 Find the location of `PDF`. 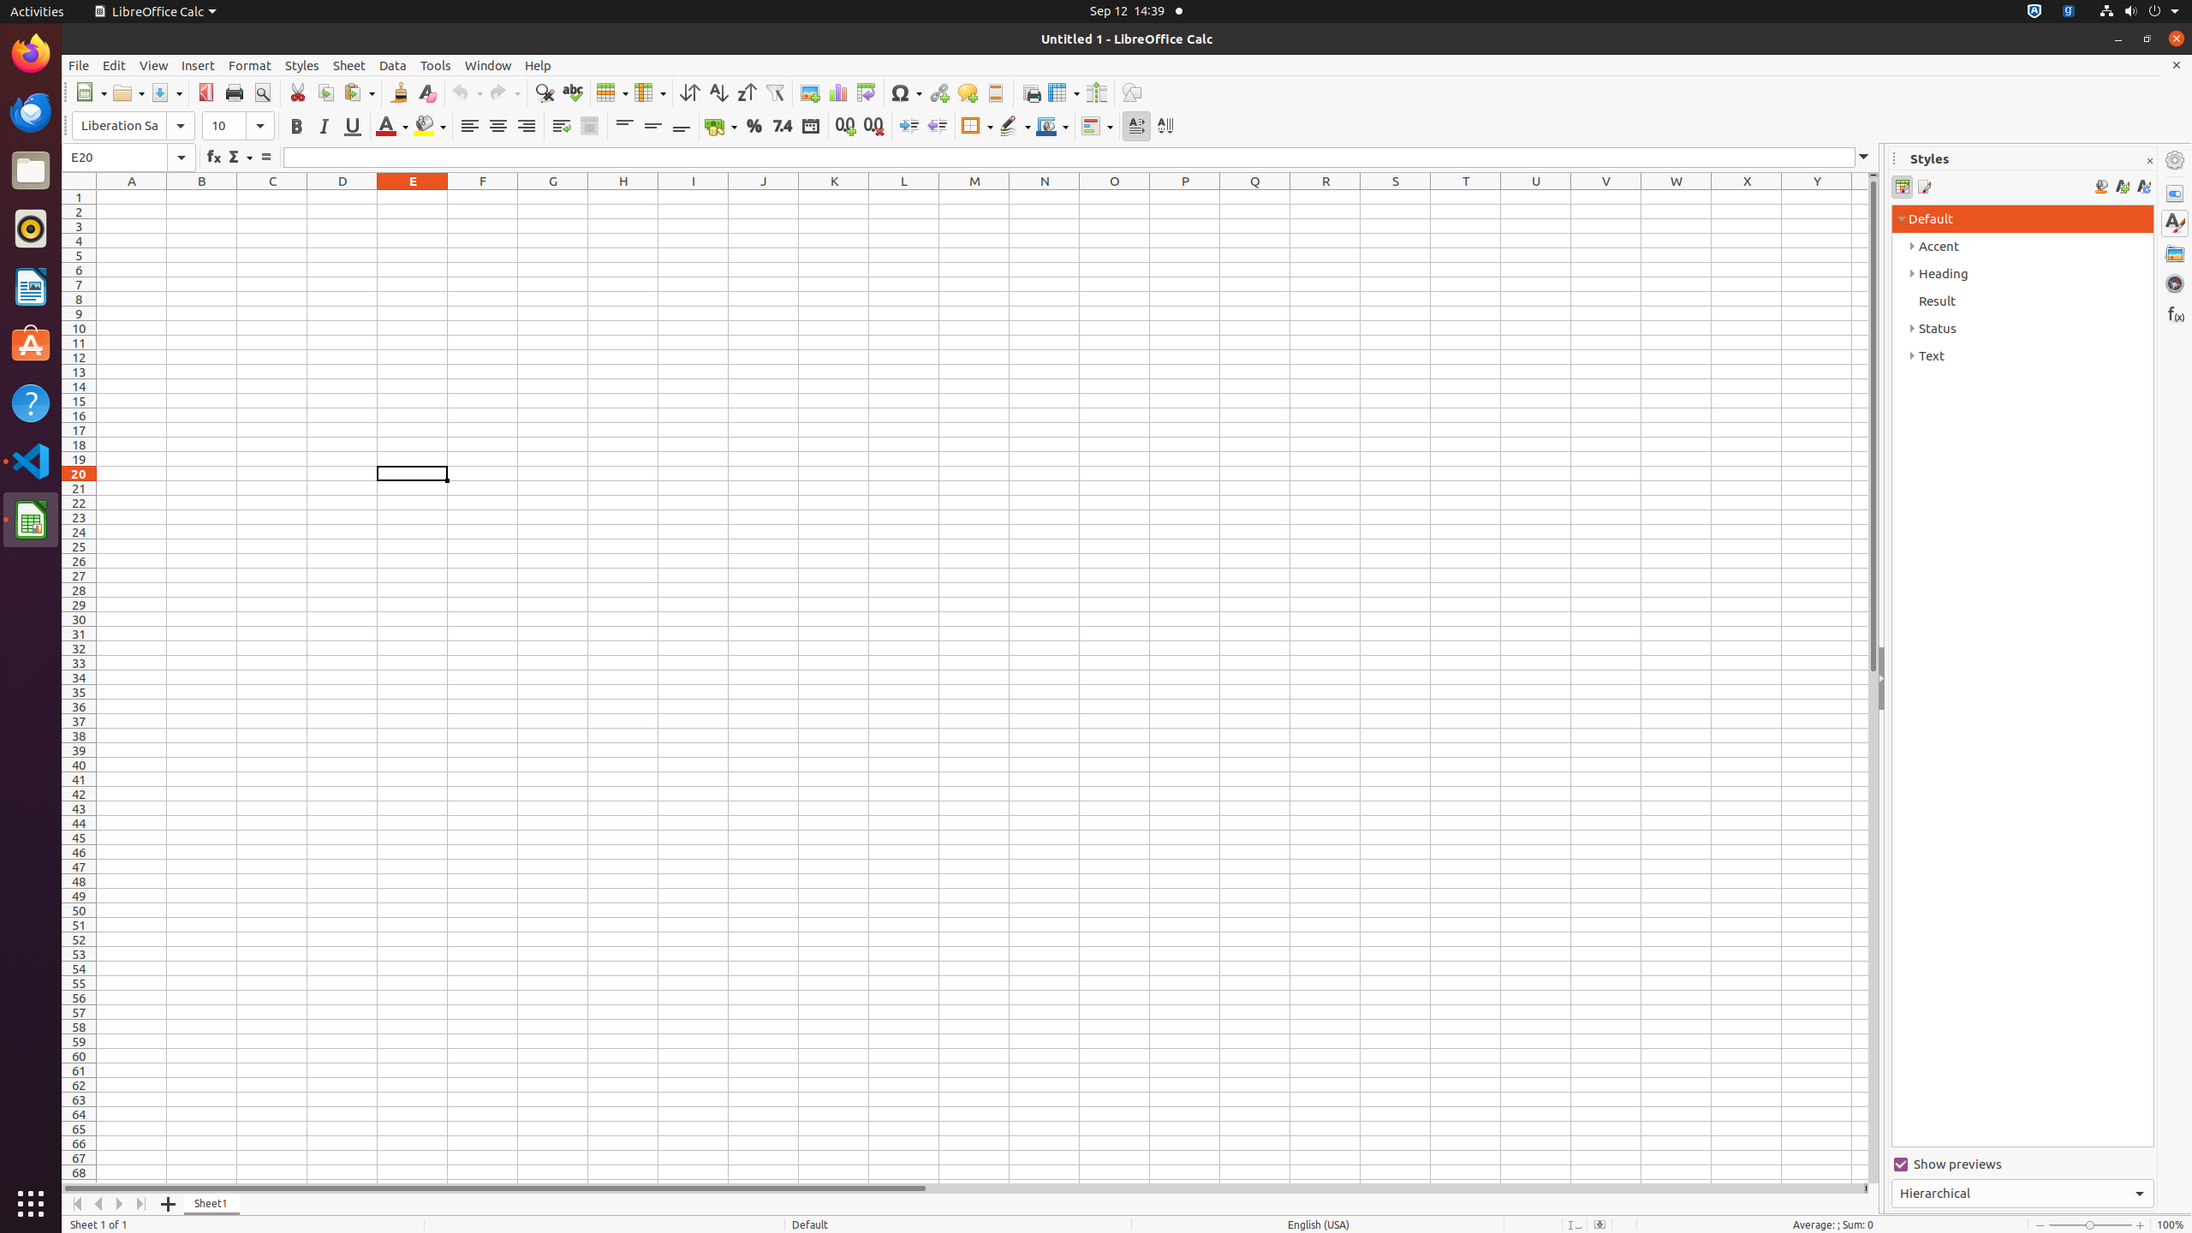

PDF is located at coordinates (205, 92).